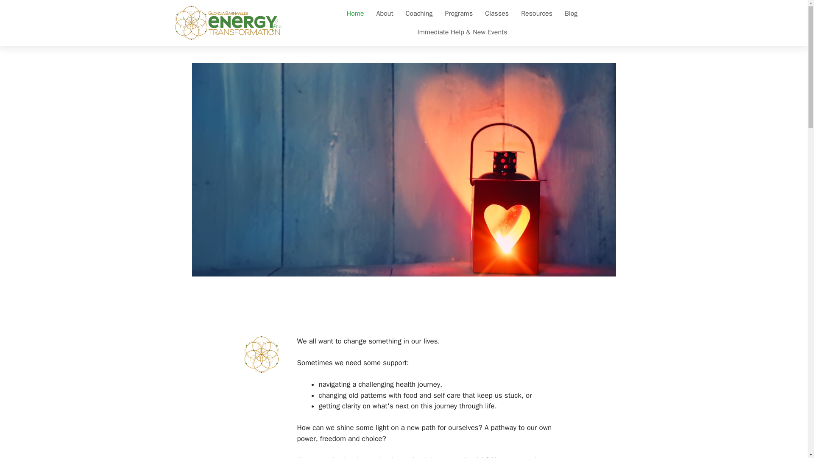  I want to click on About, so click(385, 14).